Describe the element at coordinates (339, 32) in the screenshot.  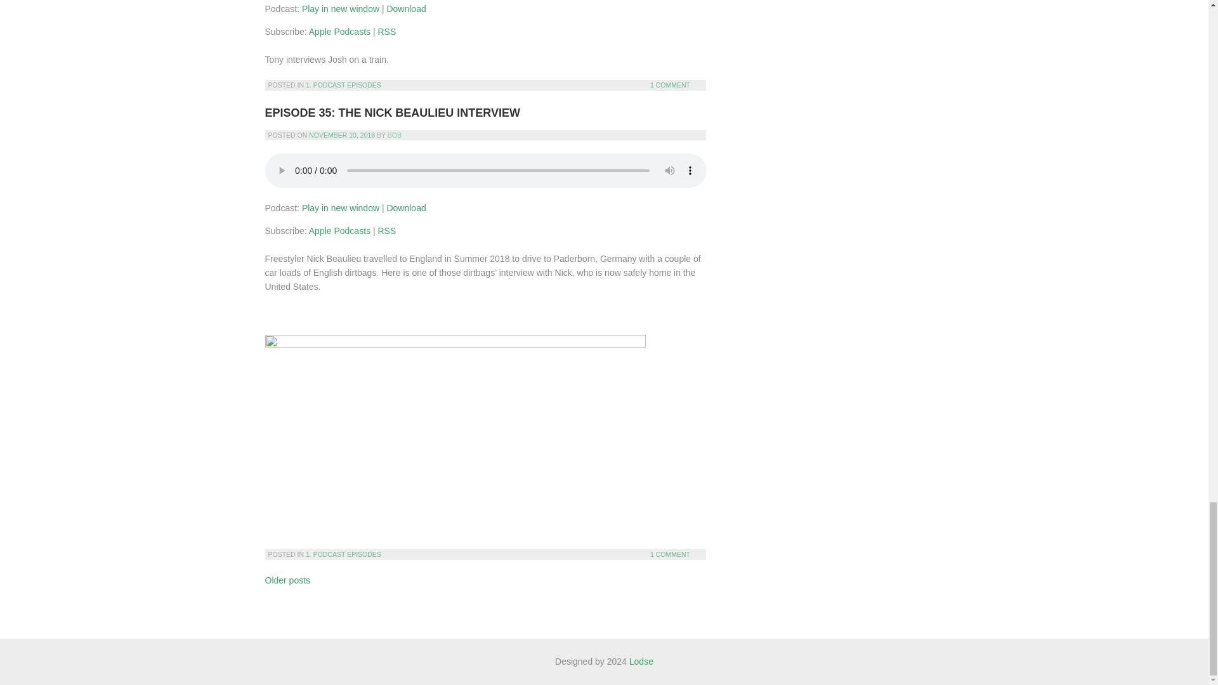
I see `Subscribe on Apple Podcasts` at that location.